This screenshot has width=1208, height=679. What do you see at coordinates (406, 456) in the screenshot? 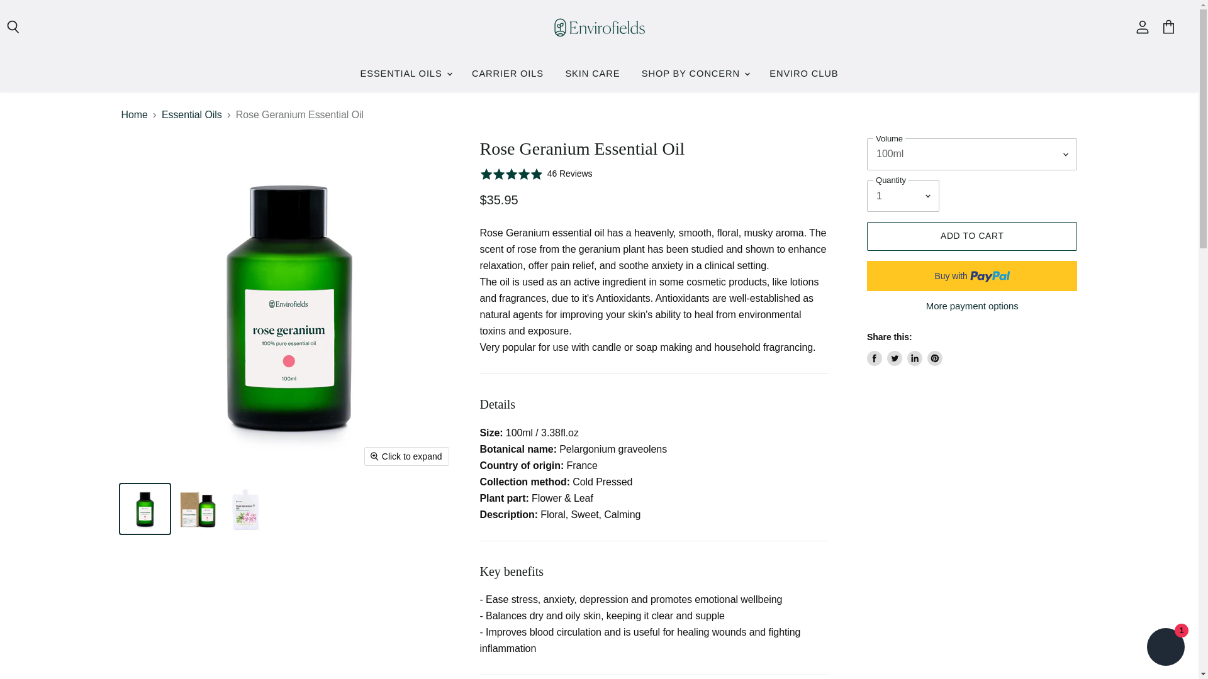
I see `Click to expand` at bounding box center [406, 456].